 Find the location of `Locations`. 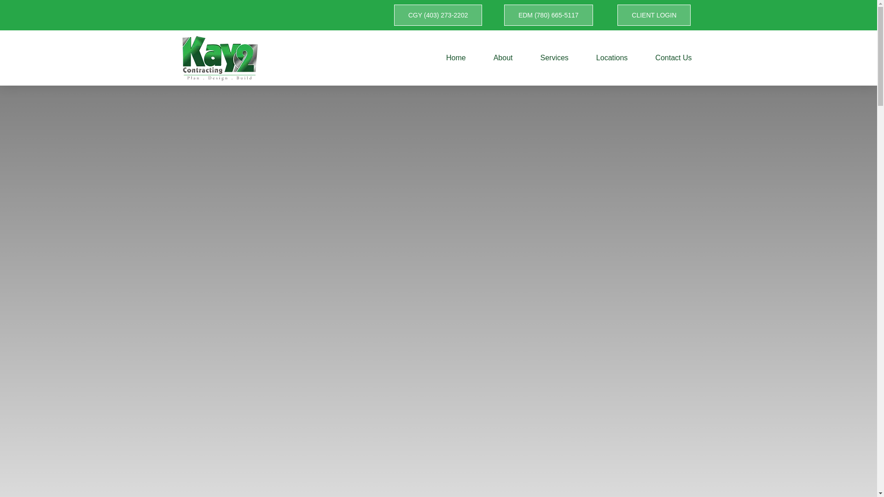

Locations is located at coordinates (612, 58).